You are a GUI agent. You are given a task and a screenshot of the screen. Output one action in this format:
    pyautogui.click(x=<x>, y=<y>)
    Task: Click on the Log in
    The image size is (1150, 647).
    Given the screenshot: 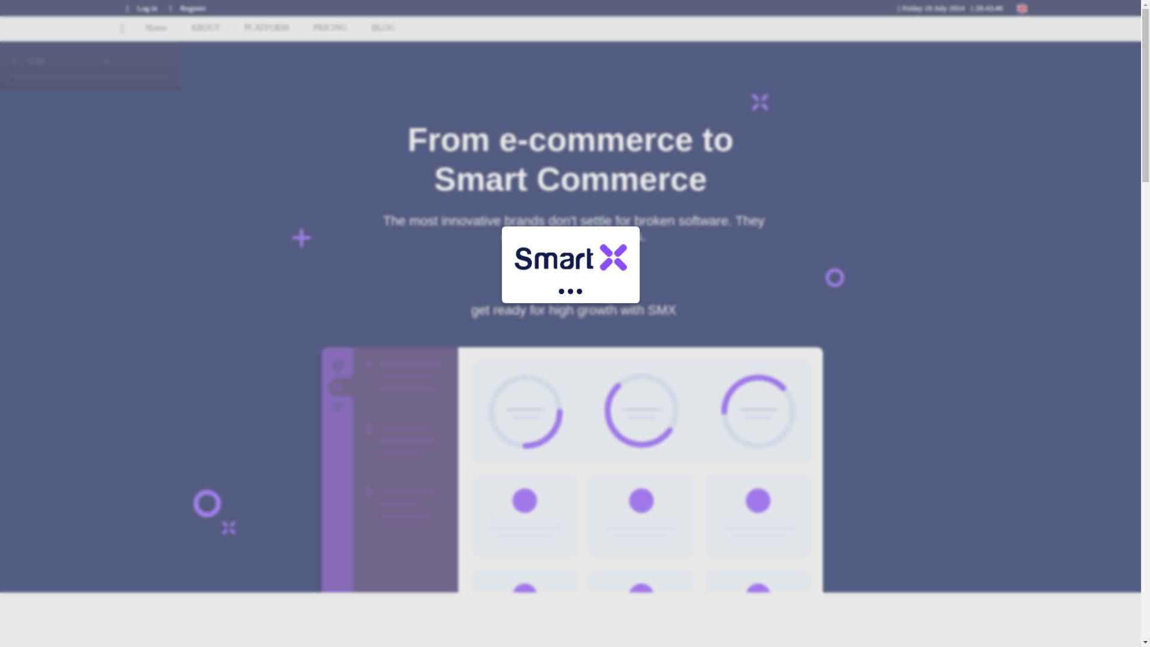 What is the action you would take?
    pyautogui.click(x=138, y=8)
    